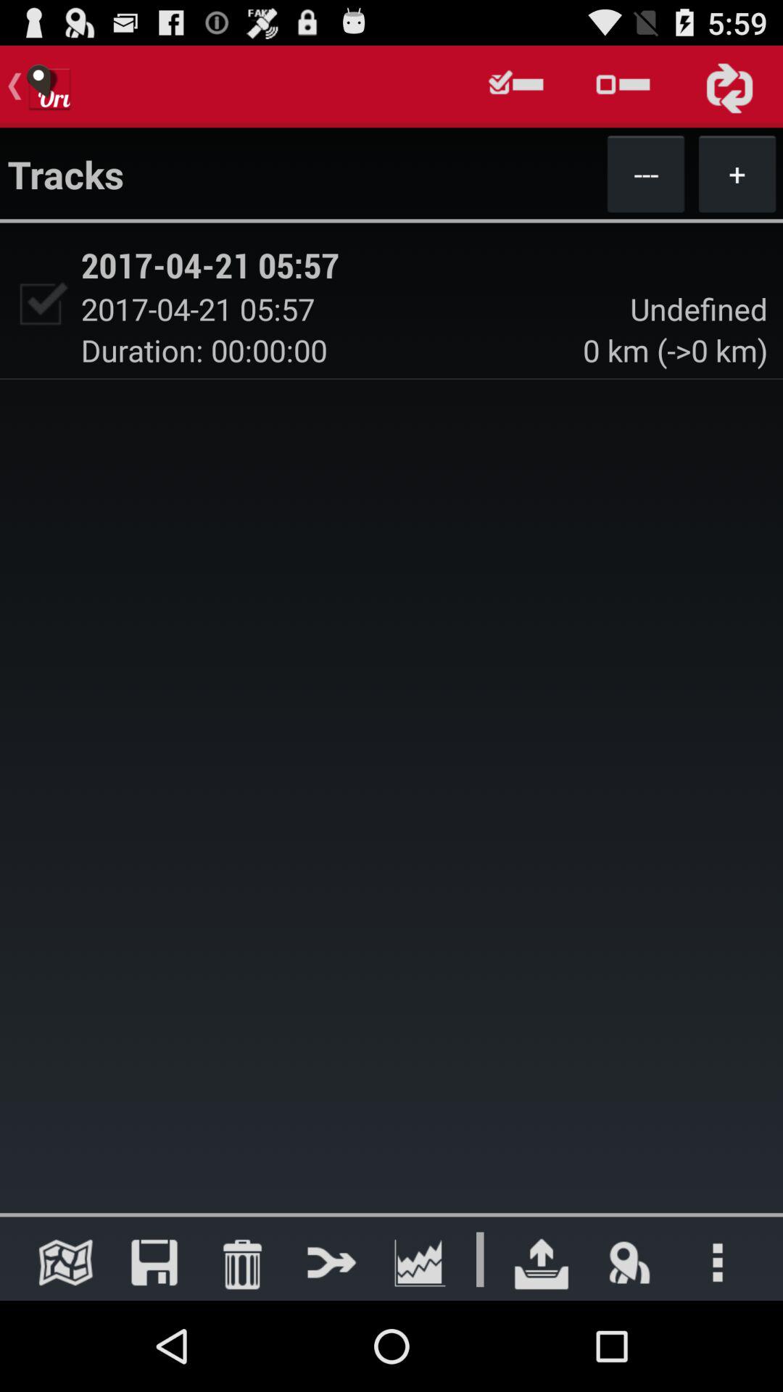 This screenshot has width=783, height=1392. I want to click on select button next to +, so click(645, 173).